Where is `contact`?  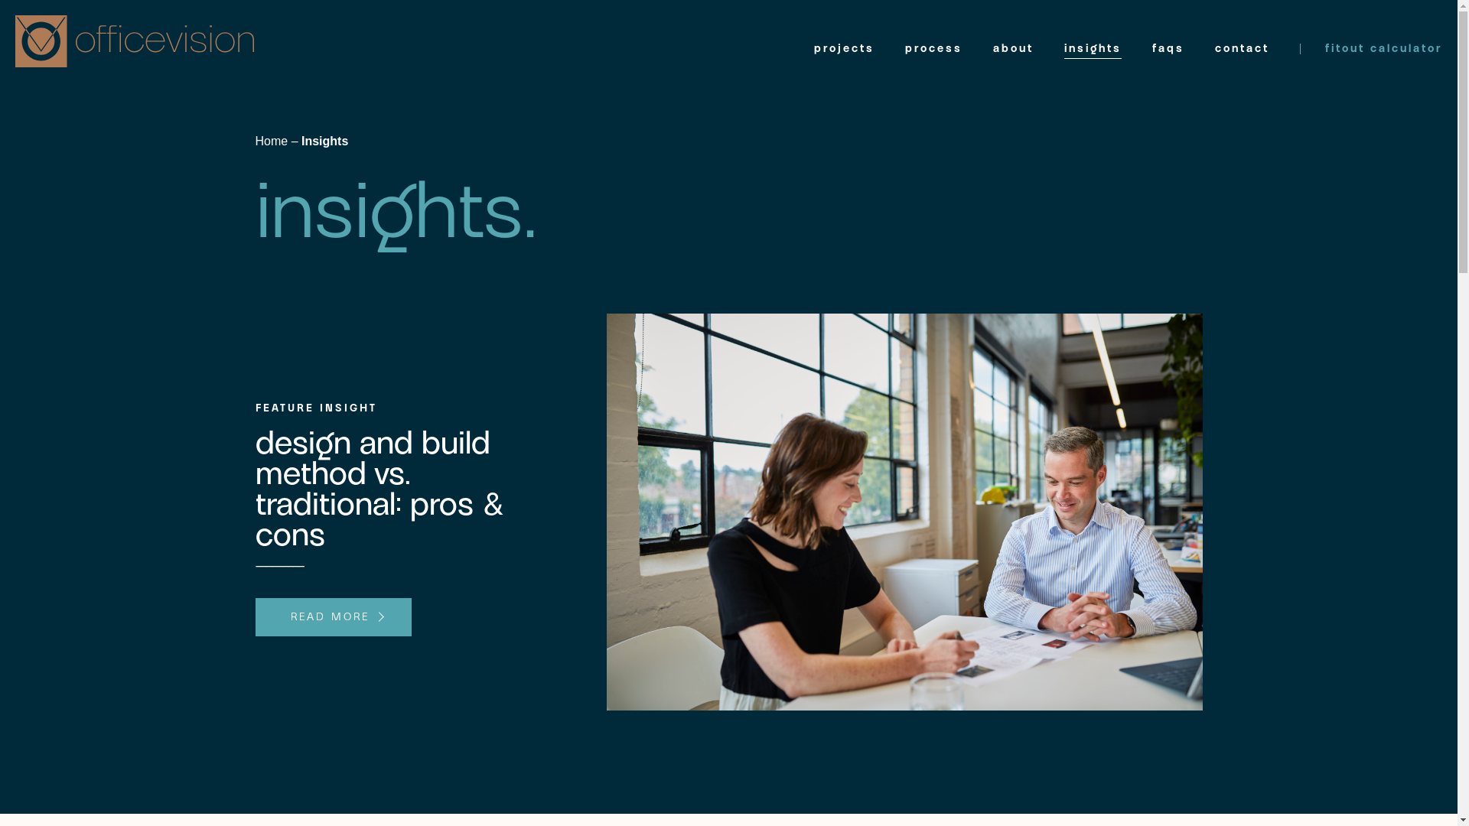
contact is located at coordinates (1243, 49).